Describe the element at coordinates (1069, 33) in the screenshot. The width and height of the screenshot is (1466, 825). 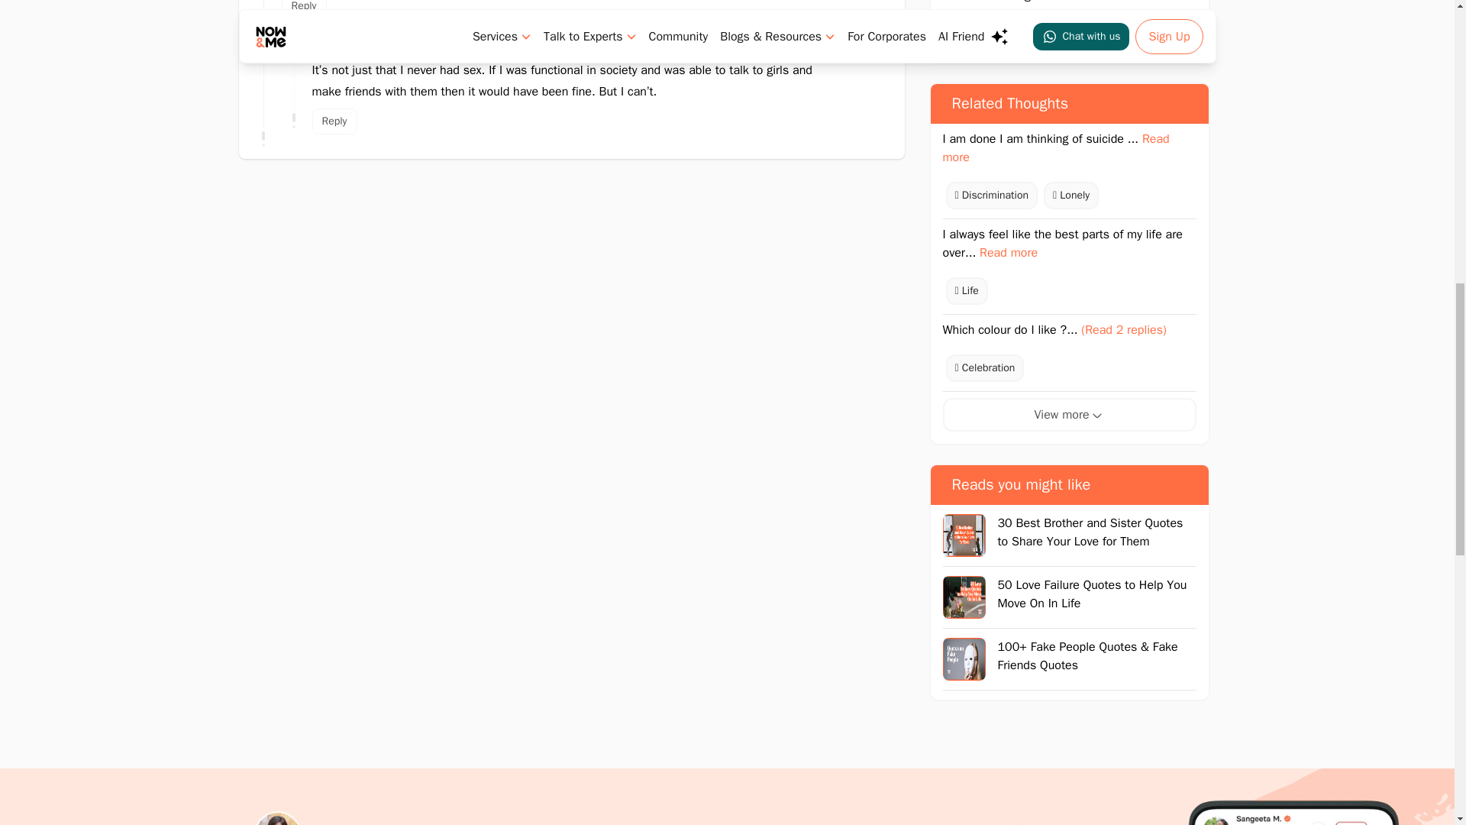
I see `Share on Twitter` at that location.